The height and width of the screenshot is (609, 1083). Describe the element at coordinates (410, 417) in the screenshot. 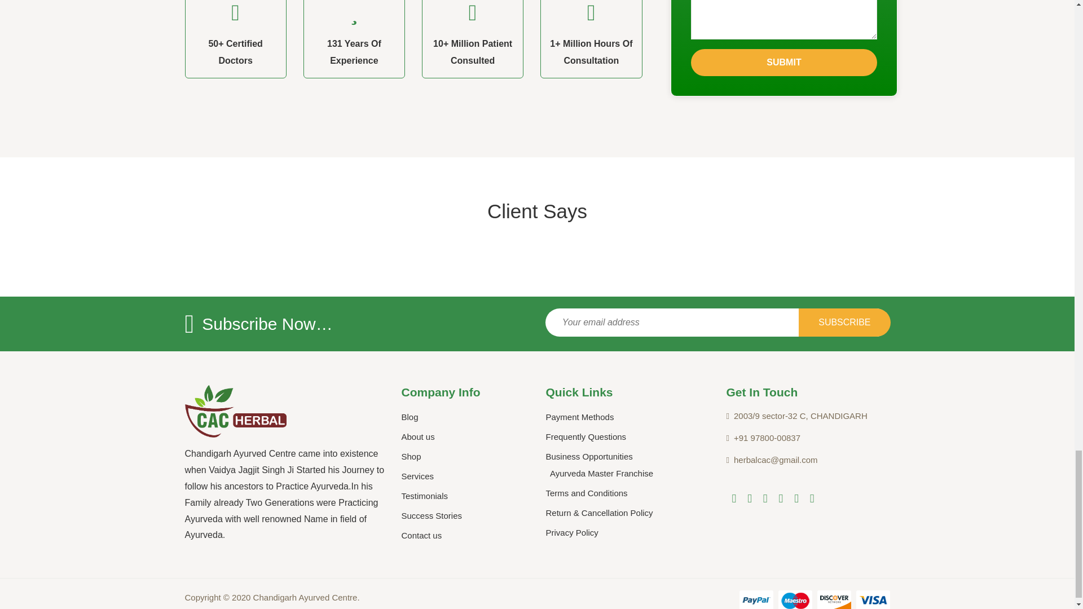

I see `Blog` at that location.